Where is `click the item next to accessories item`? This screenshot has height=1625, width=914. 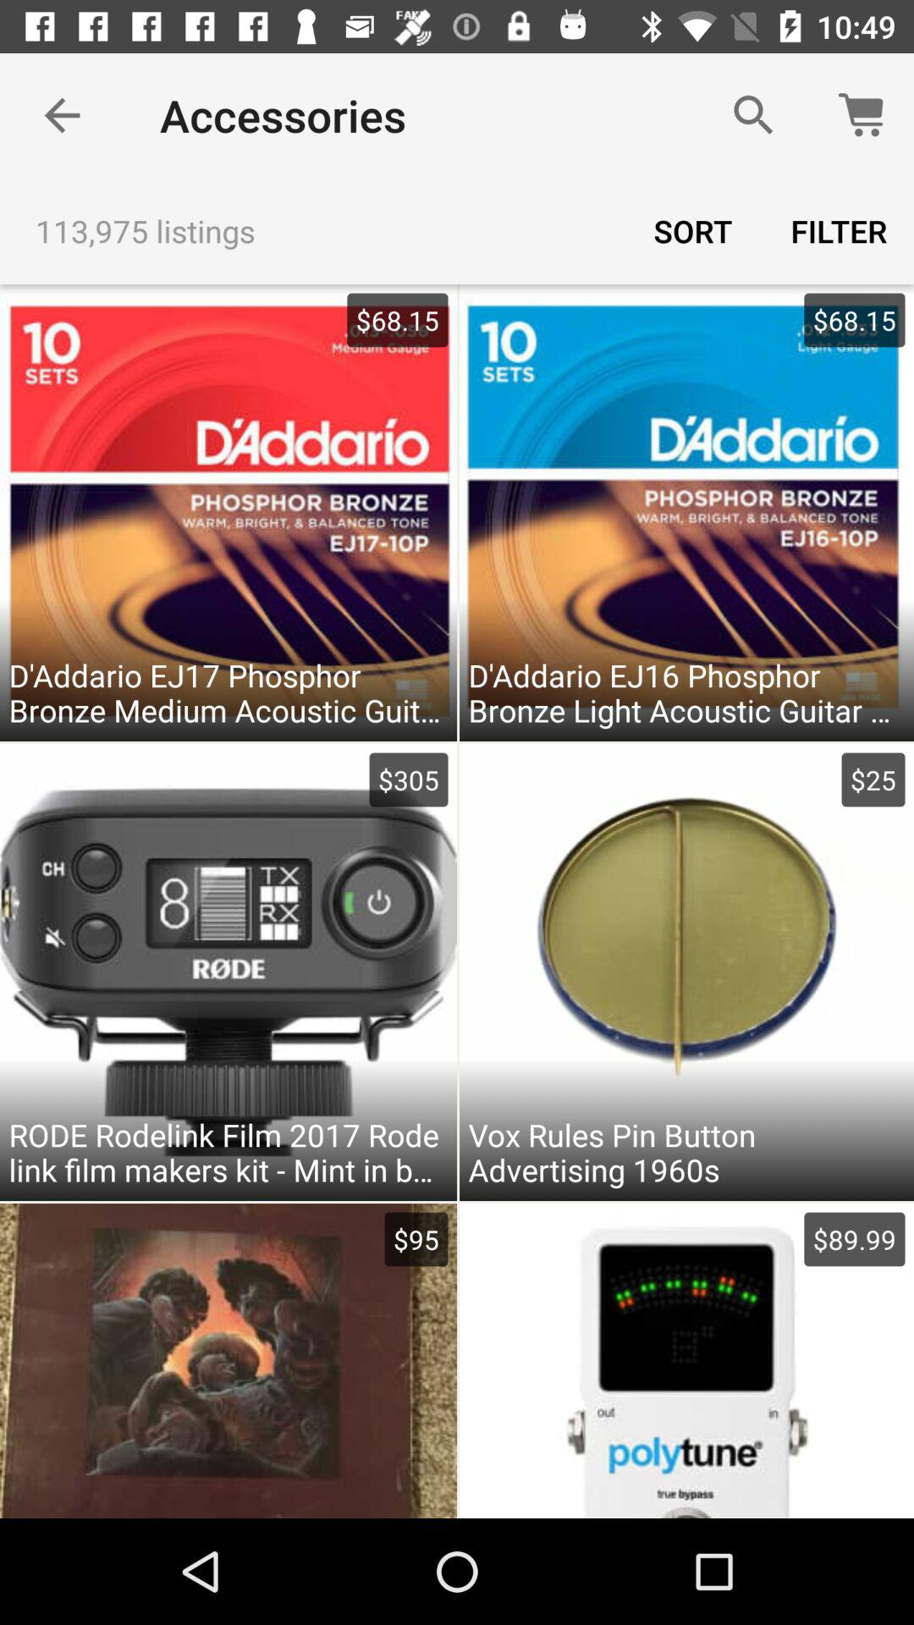 click the item next to accessories item is located at coordinates (62, 115).